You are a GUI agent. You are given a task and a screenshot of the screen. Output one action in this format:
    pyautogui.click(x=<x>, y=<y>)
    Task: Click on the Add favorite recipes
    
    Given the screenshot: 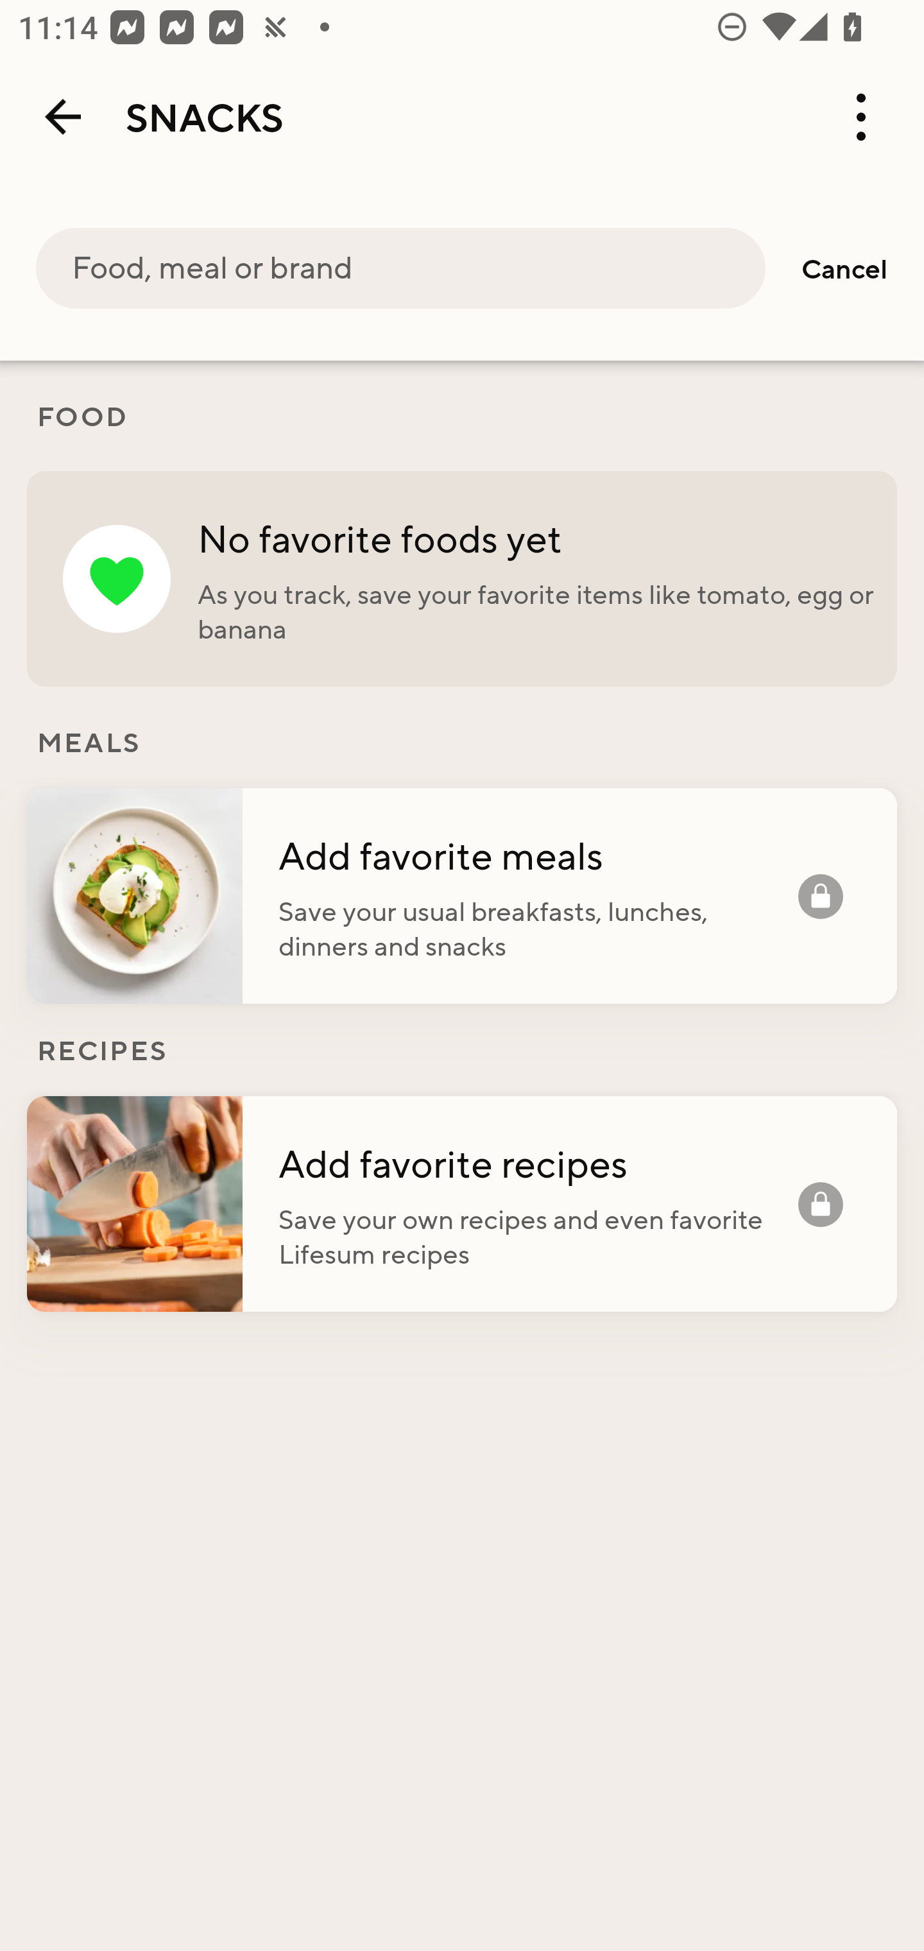 What is the action you would take?
    pyautogui.click(x=538, y=1163)
    